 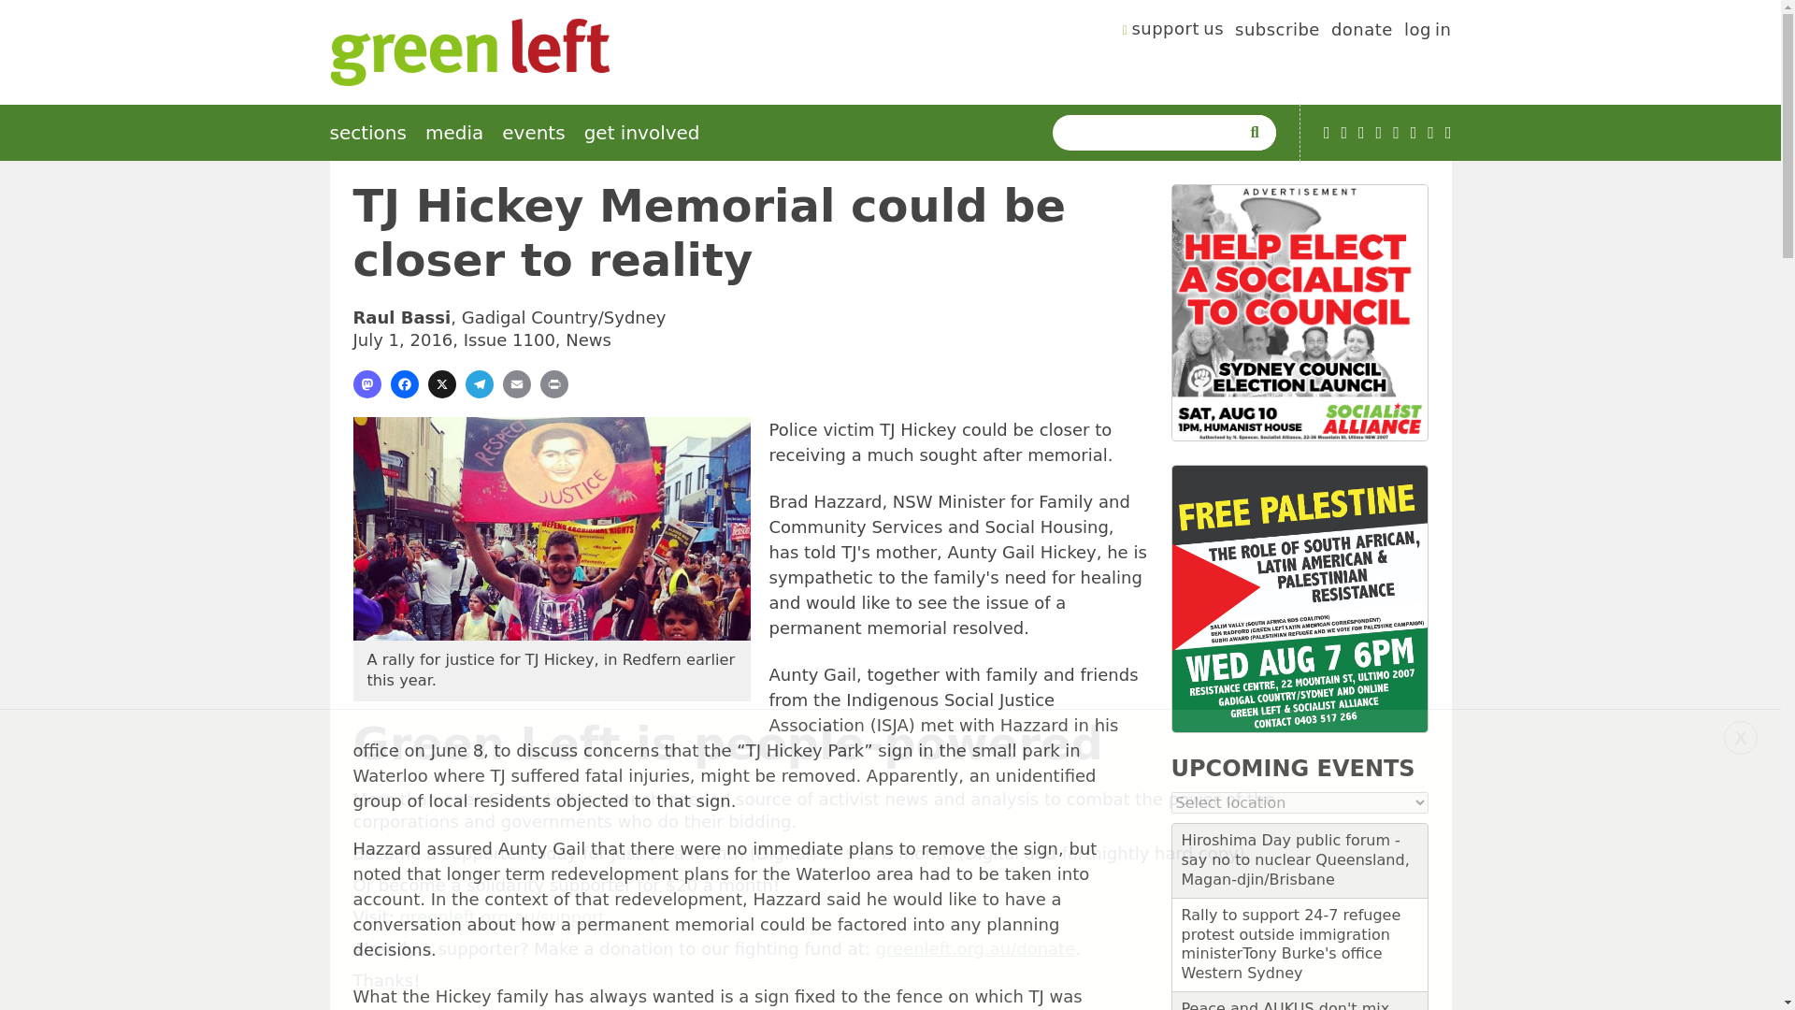 I want to click on events, so click(x=533, y=133).